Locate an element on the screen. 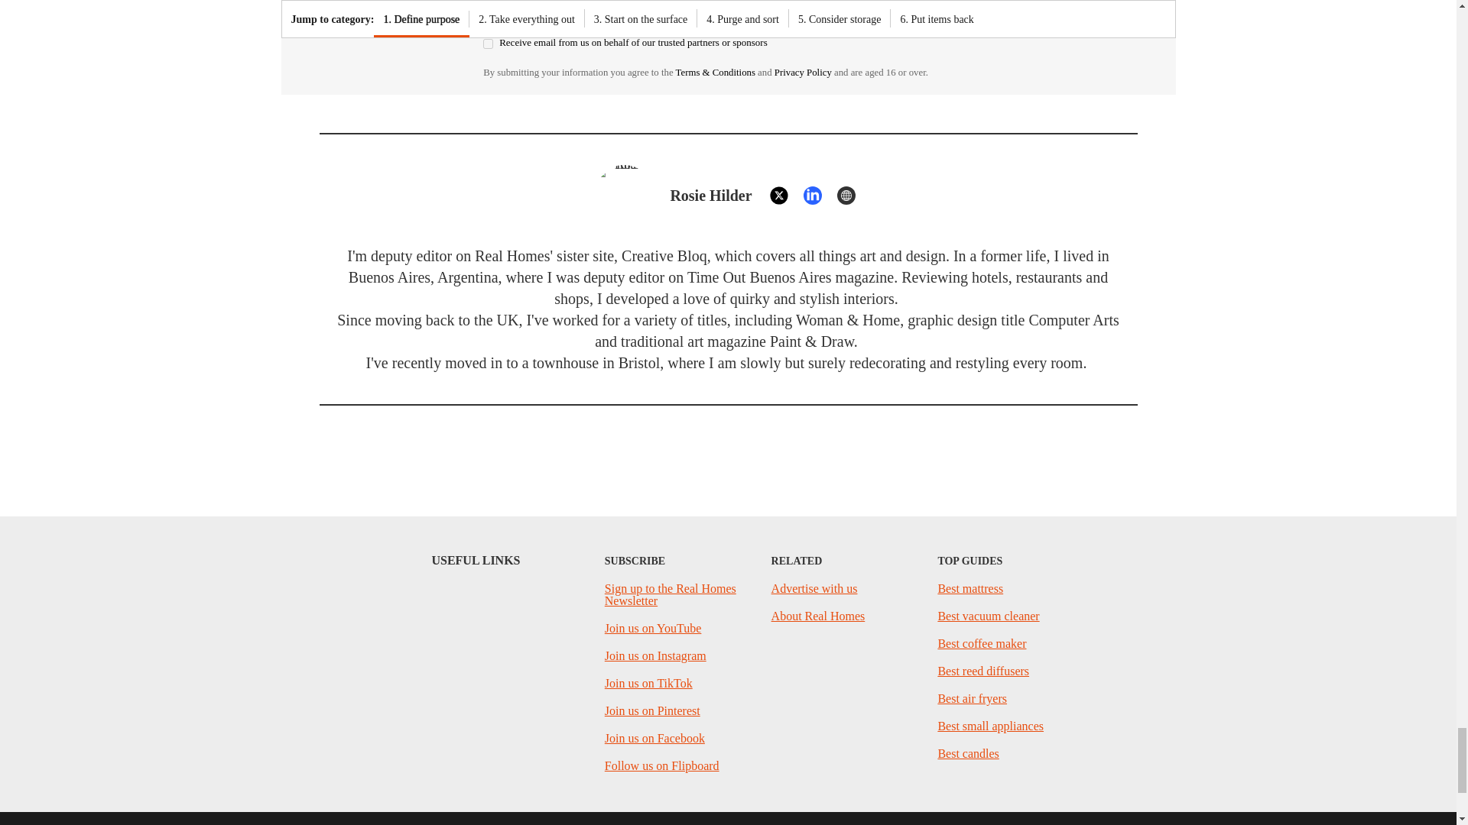  Sign me up is located at coordinates (887, 2).